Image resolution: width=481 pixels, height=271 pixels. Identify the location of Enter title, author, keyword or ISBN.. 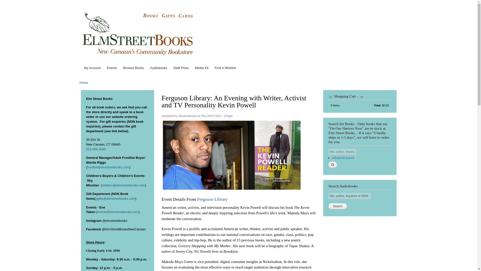
(350, 196).